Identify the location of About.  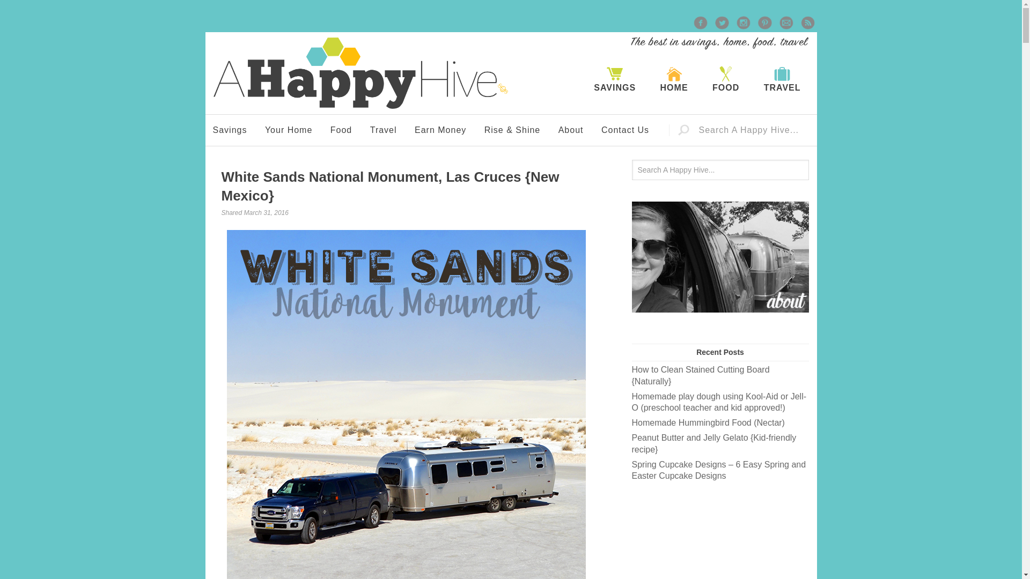
(571, 130).